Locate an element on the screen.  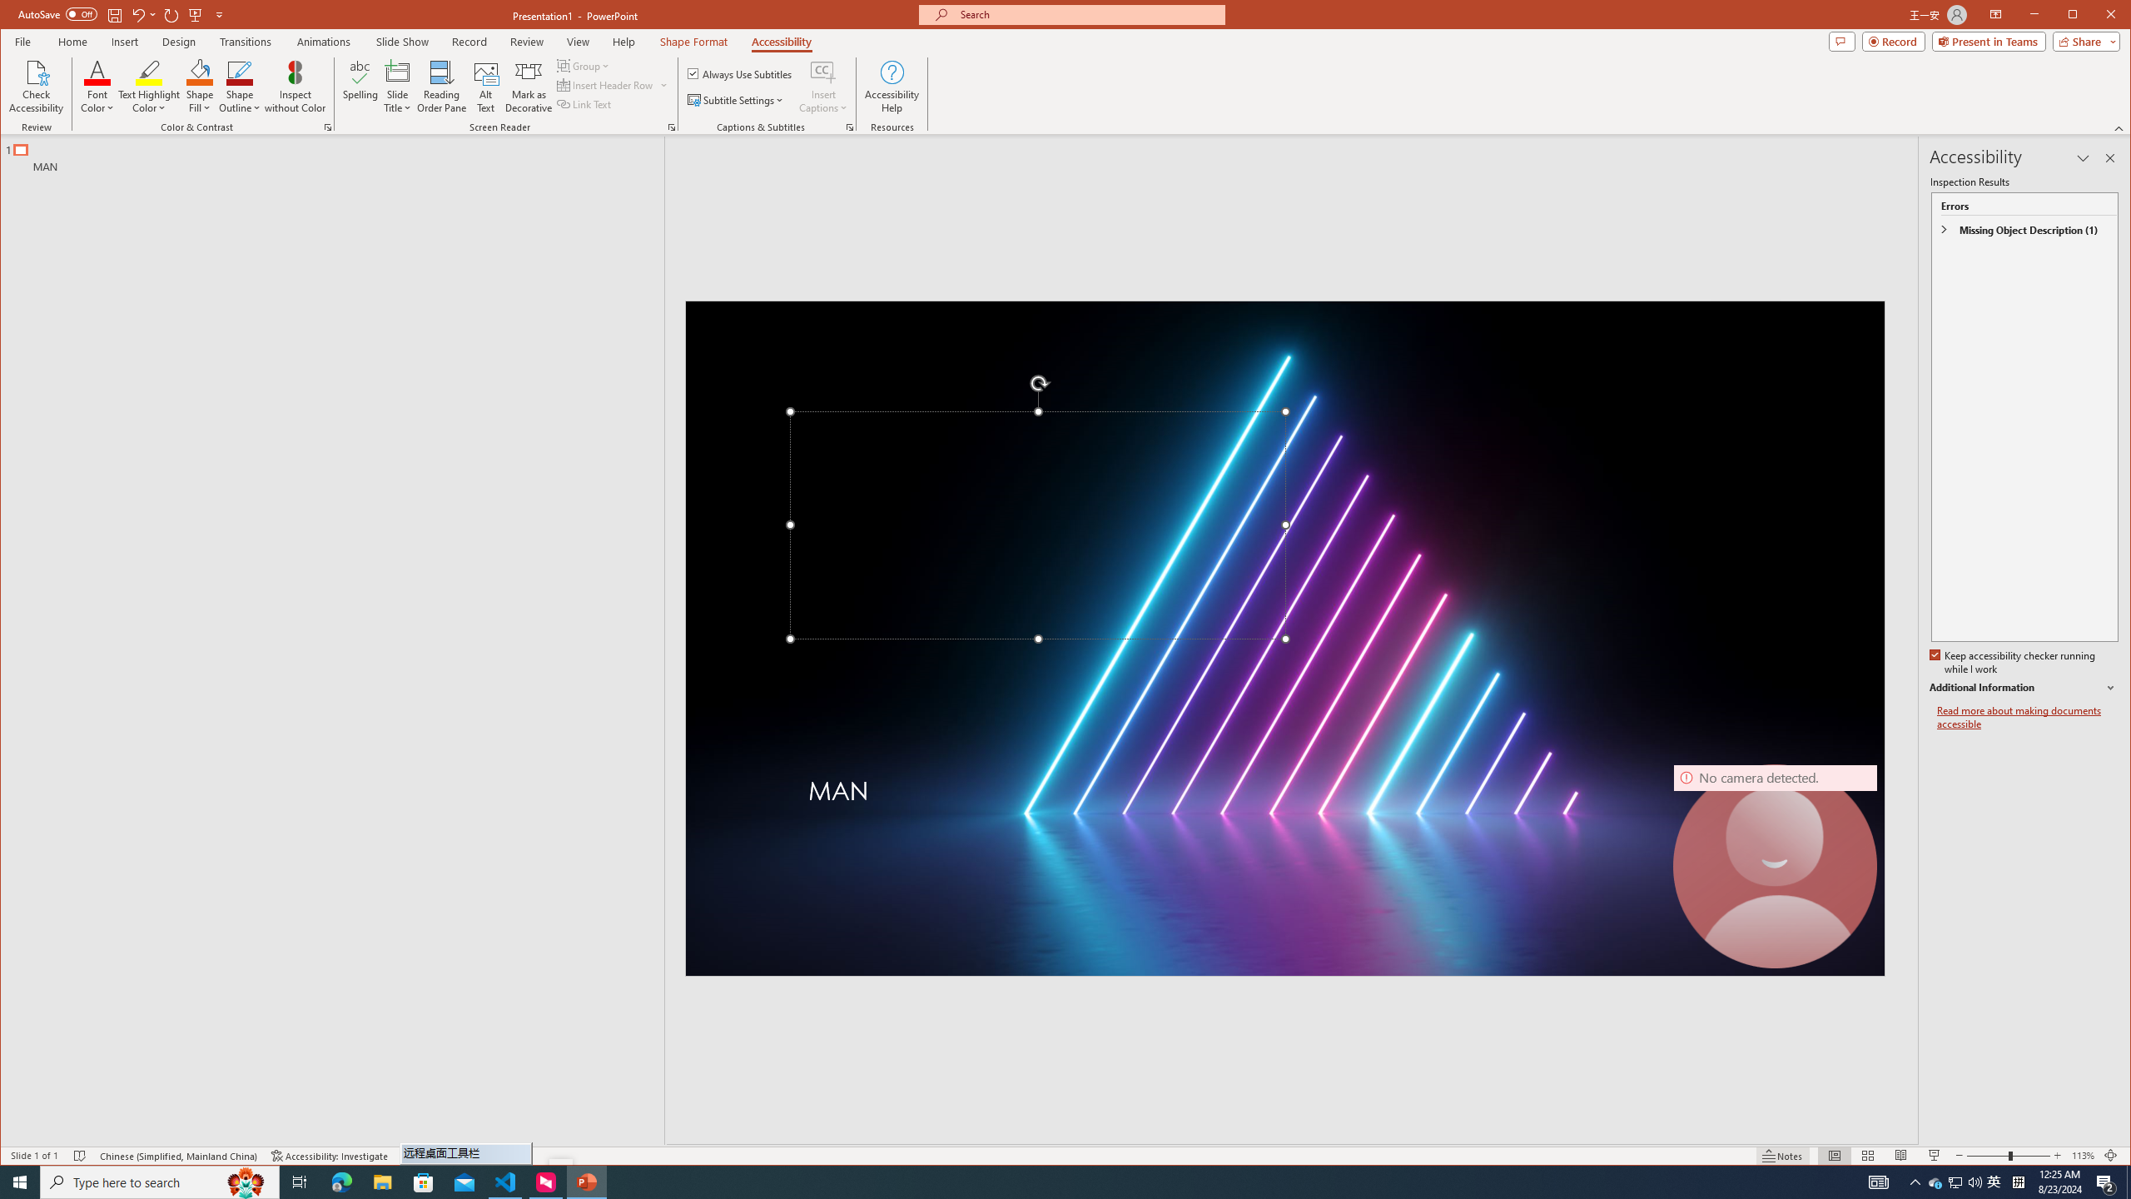
Inspect without Color is located at coordinates (295, 87).